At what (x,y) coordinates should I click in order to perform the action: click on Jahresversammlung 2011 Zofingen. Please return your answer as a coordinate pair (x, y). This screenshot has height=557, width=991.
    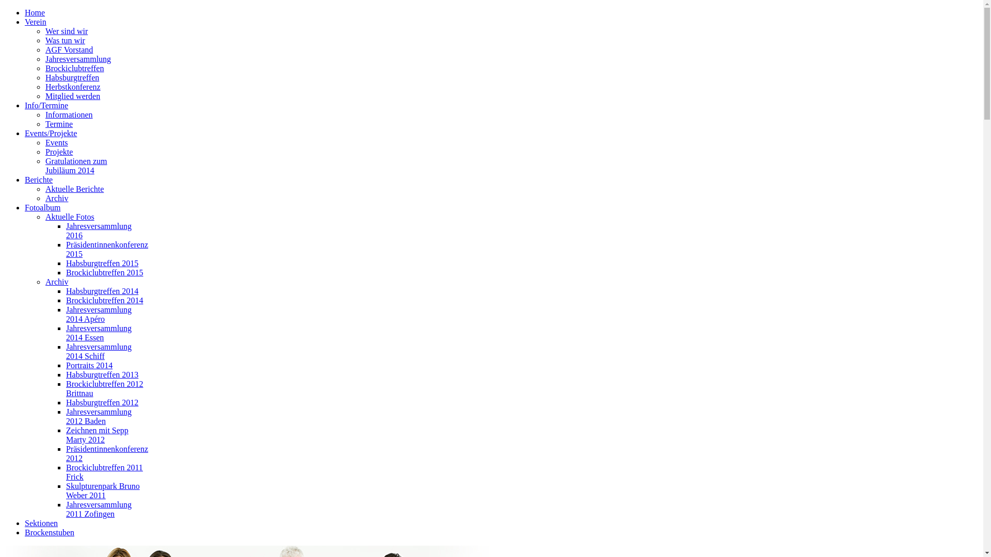
    Looking at the image, I should click on (99, 510).